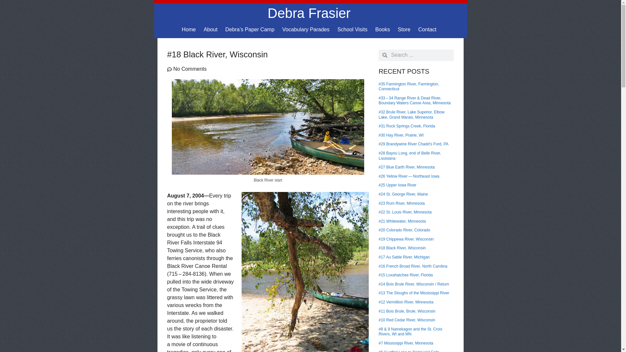 The width and height of the screenshot is (626, 352). I want to click on About, so click(211, 29).